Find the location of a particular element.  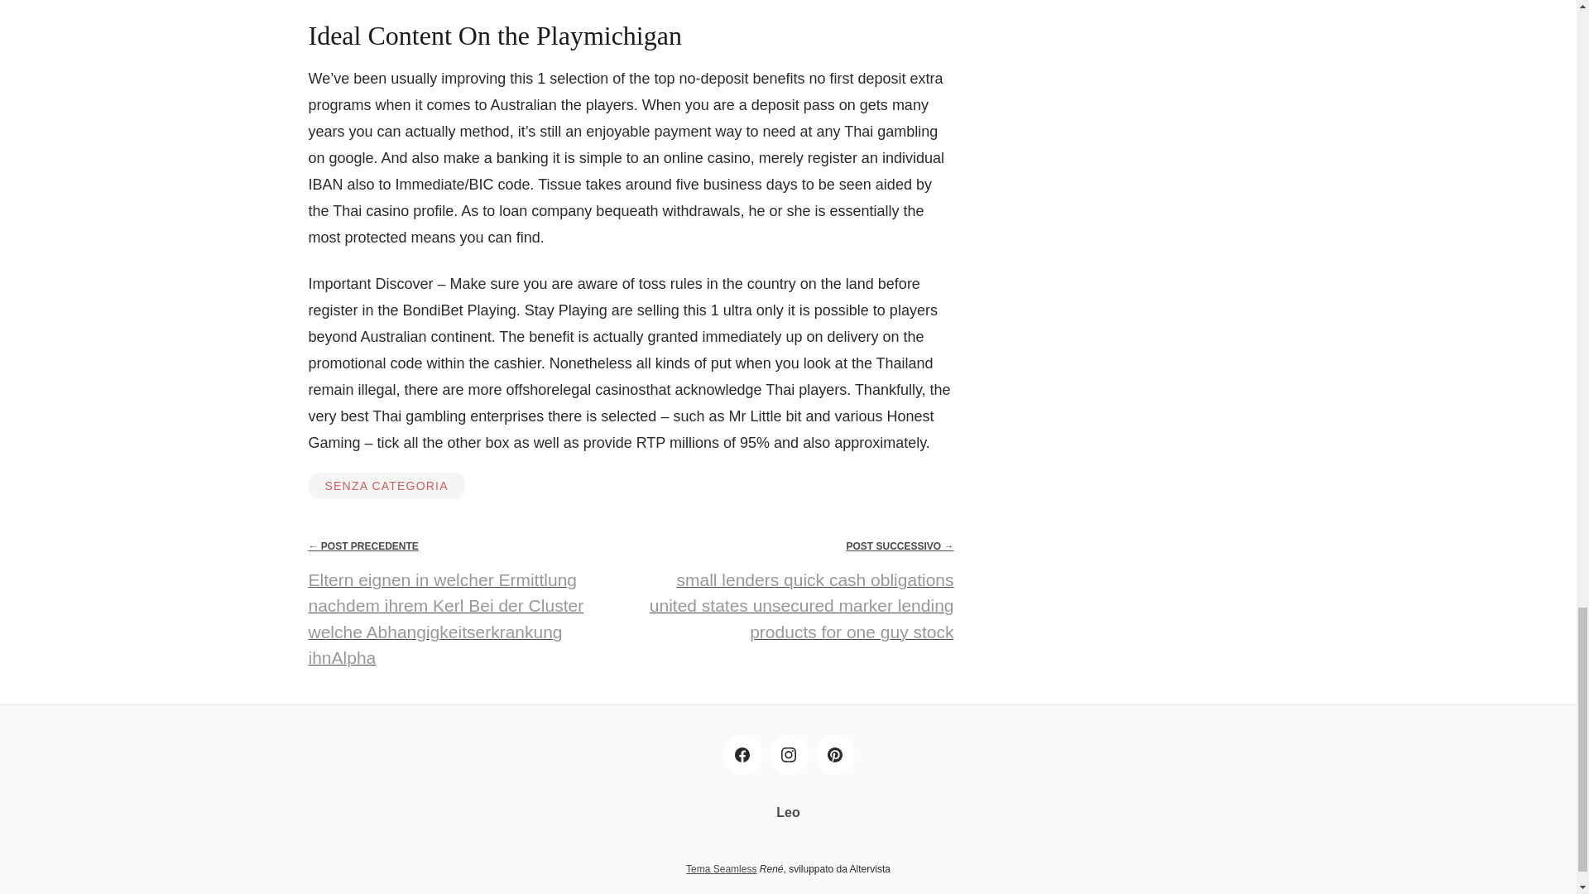

Instagram is located at coordinates (787, 755).